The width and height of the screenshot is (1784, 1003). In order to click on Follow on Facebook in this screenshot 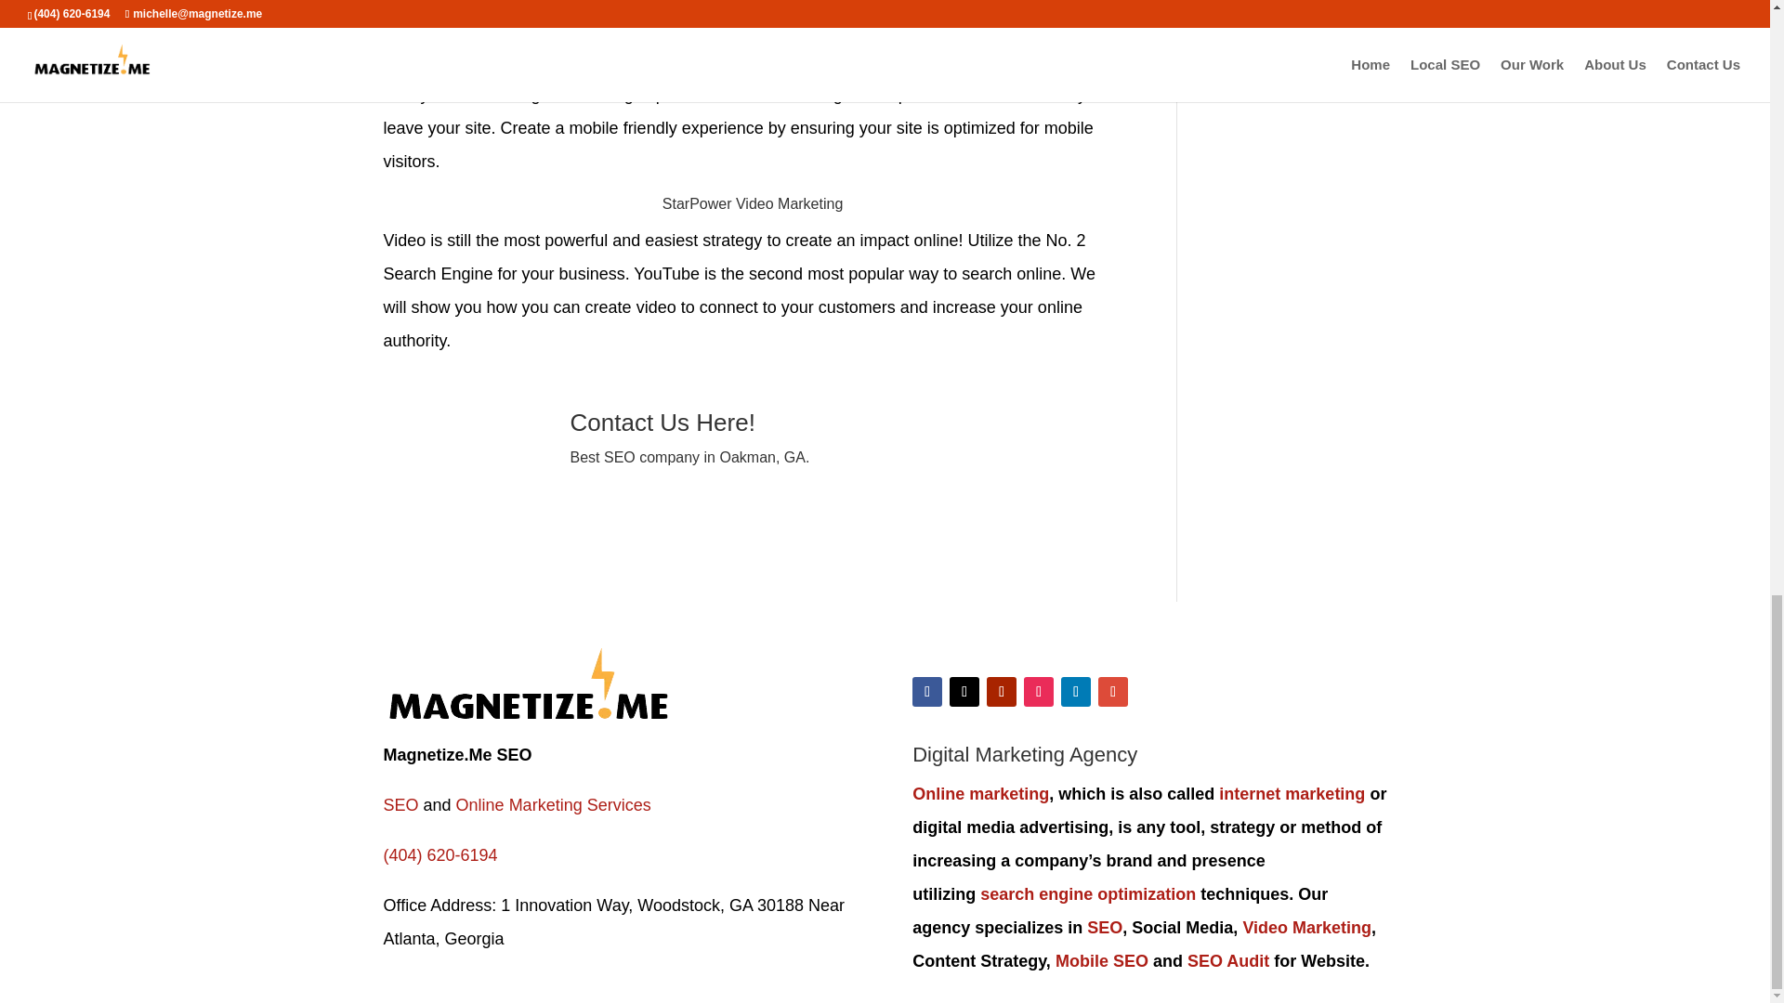, I will do `click(926, 692)`.